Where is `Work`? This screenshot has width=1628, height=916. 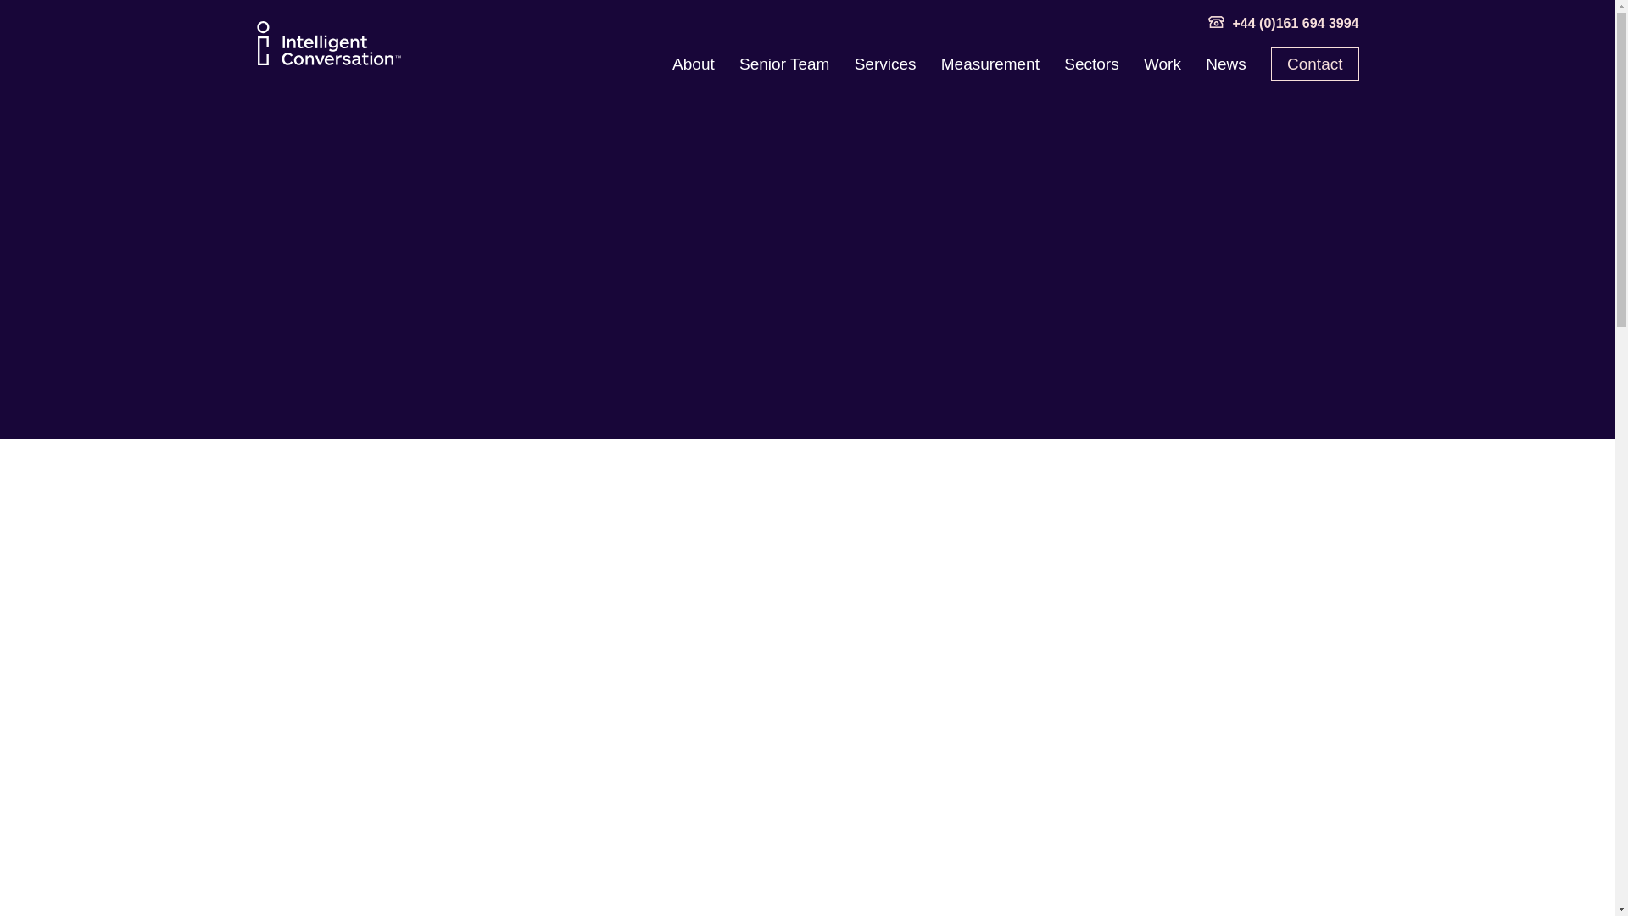
Work is located at coordinates (1162, 64).